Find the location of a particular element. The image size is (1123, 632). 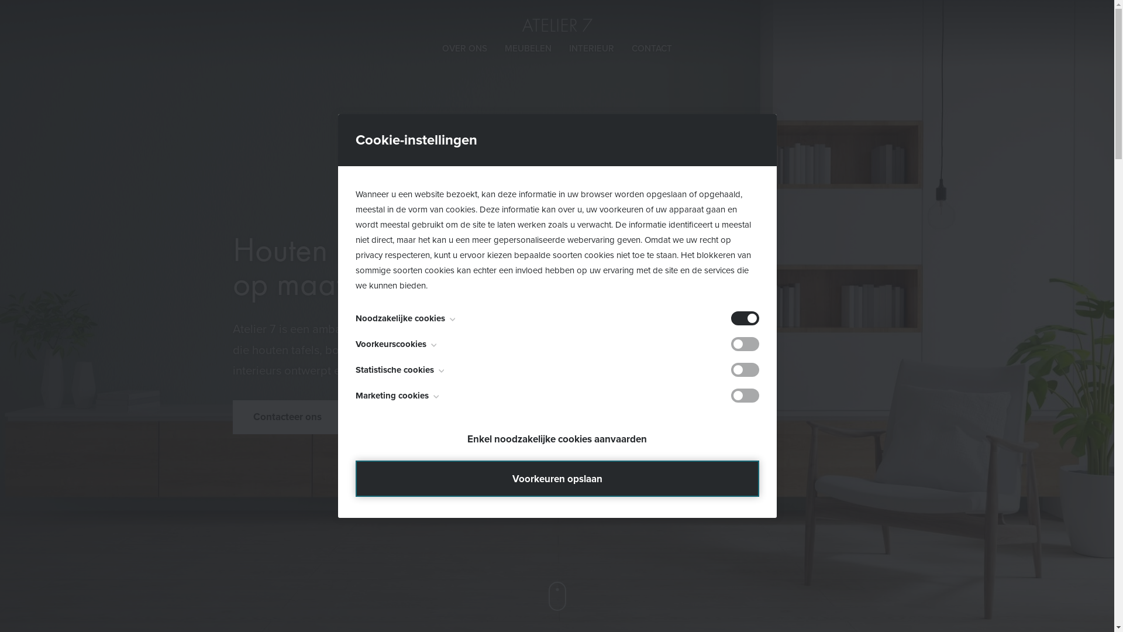

CONTACT is located at coordinates (652, 49).